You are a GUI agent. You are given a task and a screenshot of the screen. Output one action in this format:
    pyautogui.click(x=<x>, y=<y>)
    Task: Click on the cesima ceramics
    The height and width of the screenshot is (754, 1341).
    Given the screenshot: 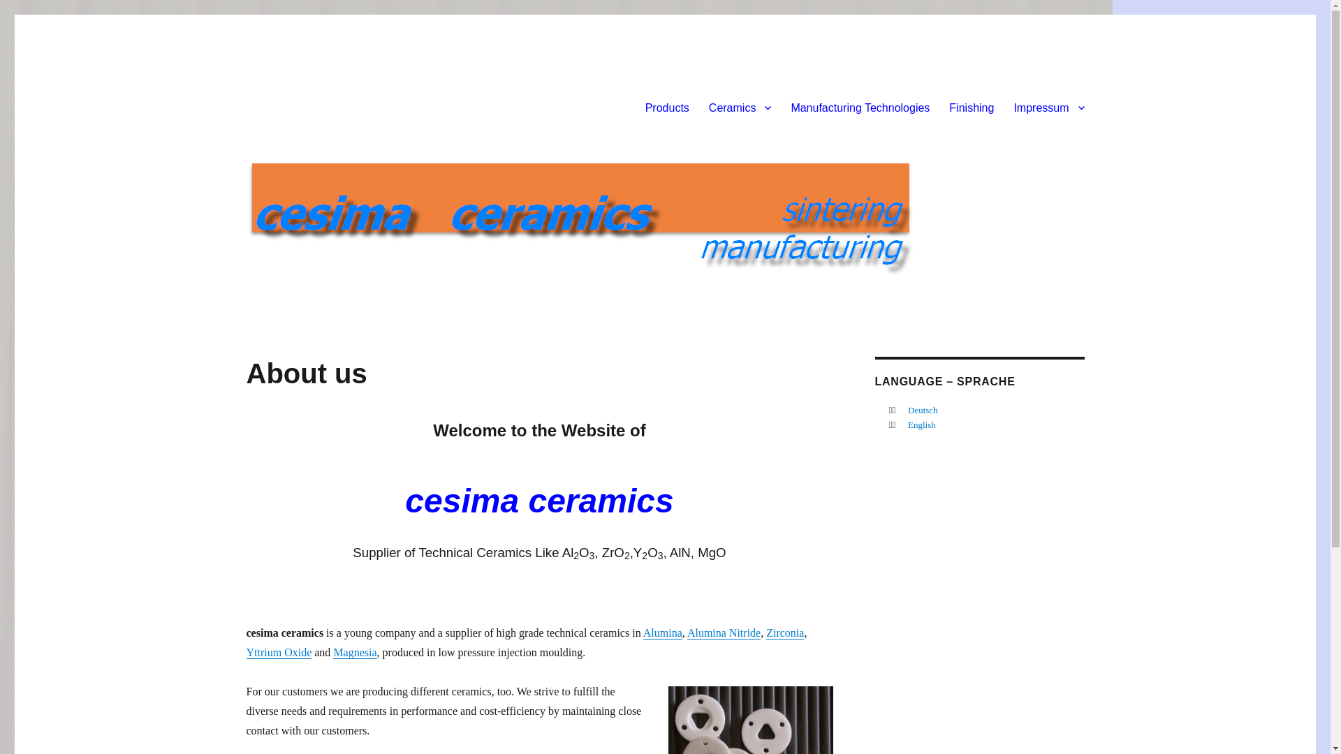 What is the action you would take?
    pyautogui.click(x=324, y=105)
    